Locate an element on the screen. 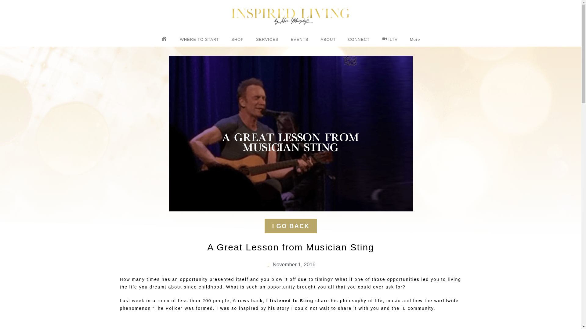  SERVICES is located at coordinates (267, 40).